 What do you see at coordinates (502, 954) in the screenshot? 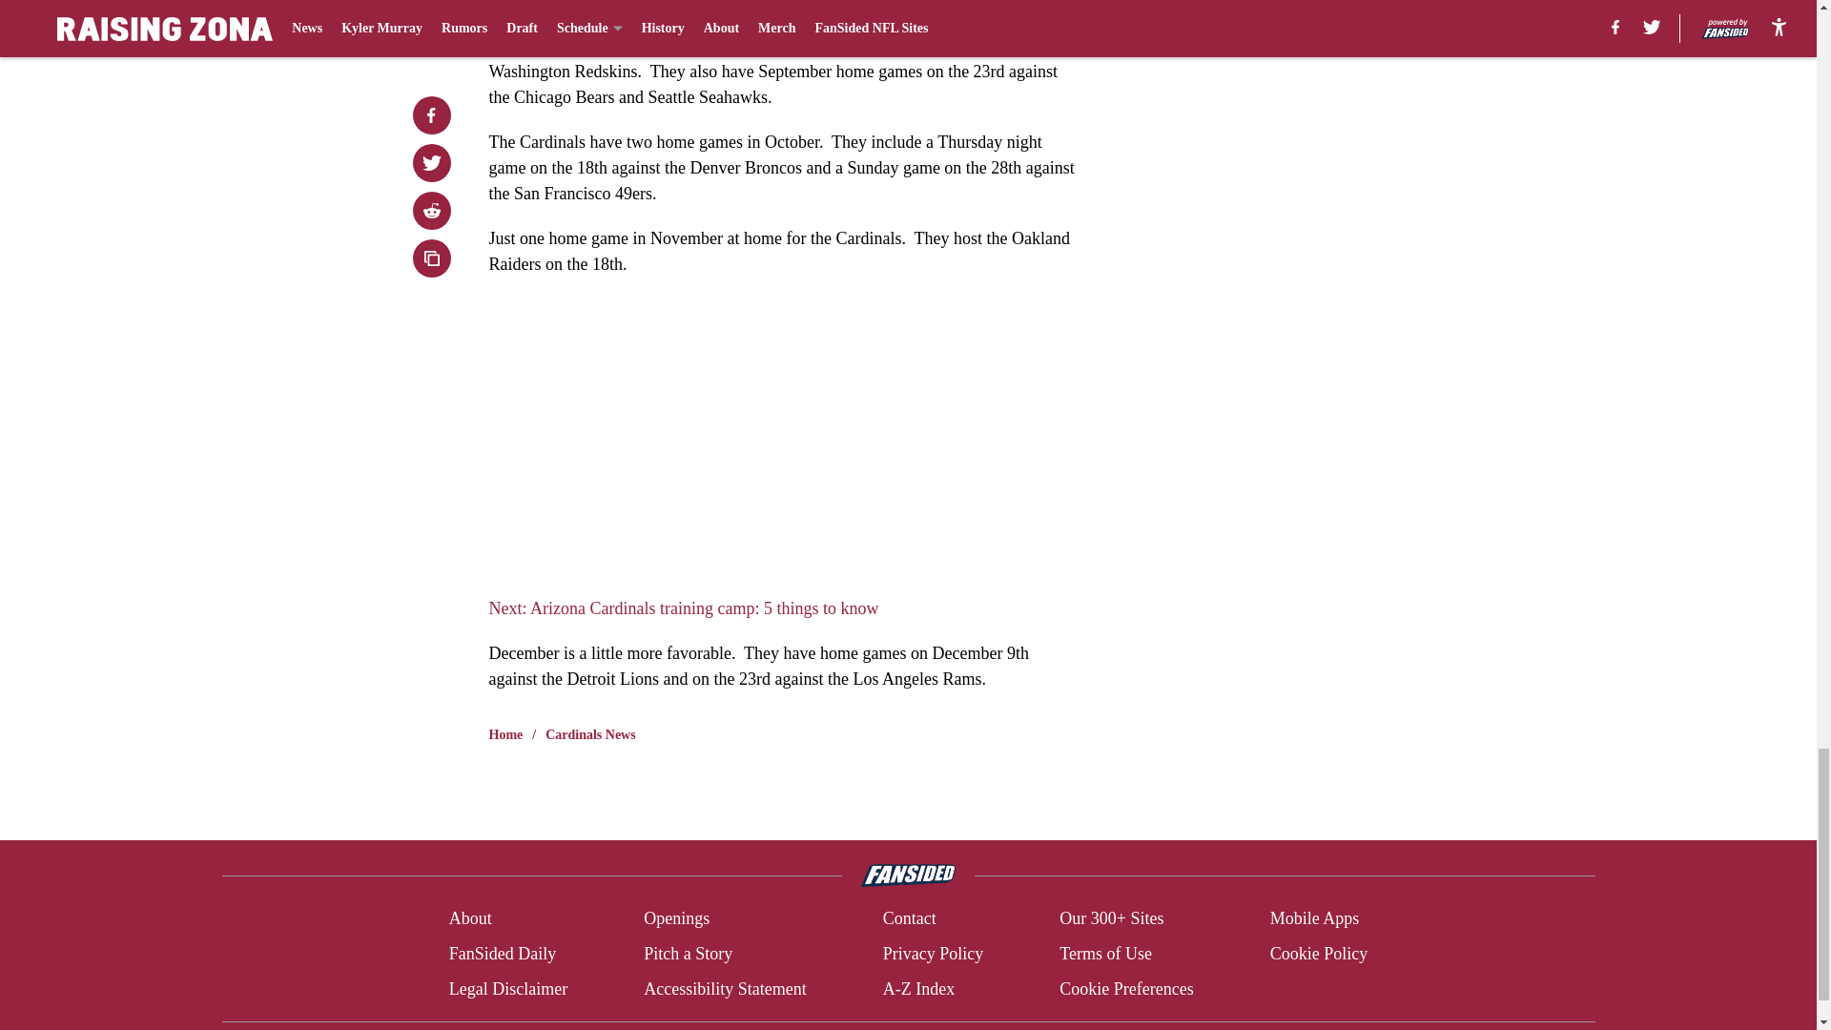
I see `FanSided Daily` at bounding box center [502, 954].